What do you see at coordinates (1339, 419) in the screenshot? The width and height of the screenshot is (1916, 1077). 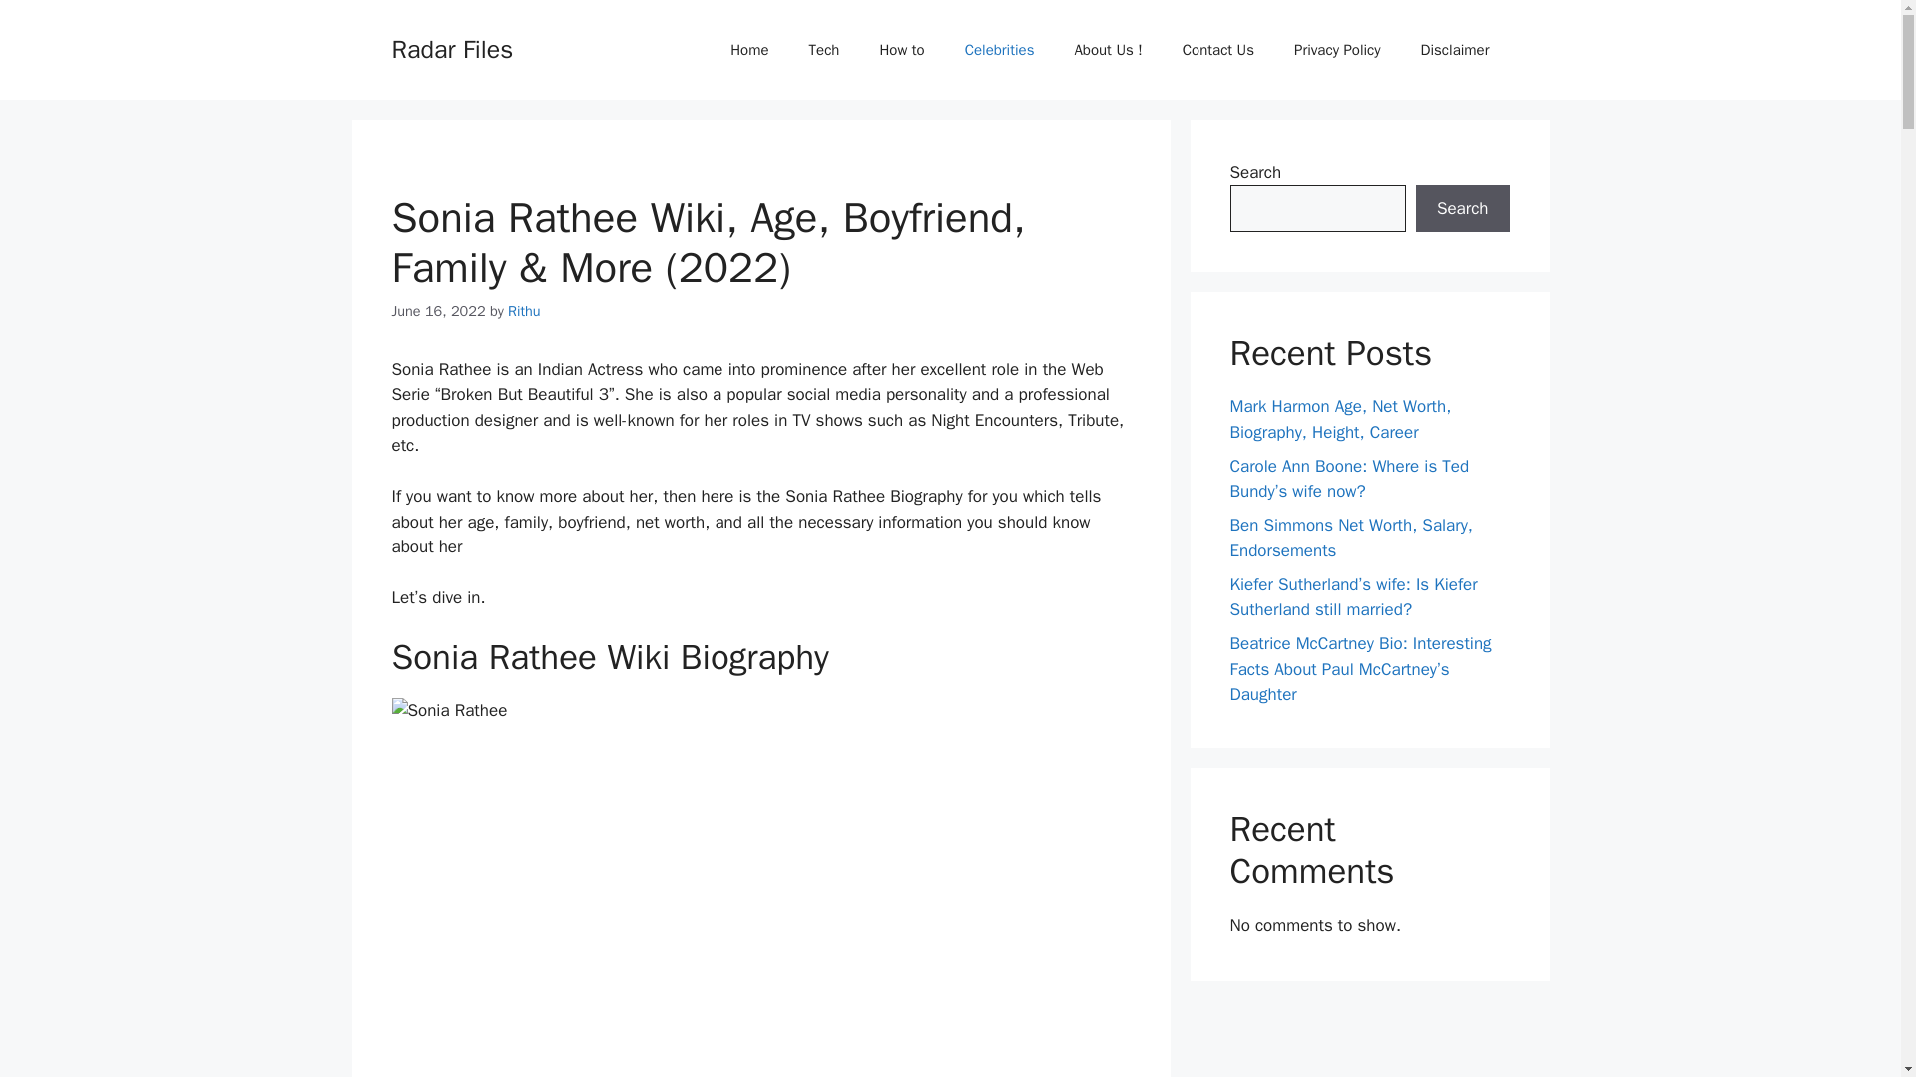 I see `Mark Harmon Age, Net Worth, Biography, Height, Career` at bounding box center [1339, 419].